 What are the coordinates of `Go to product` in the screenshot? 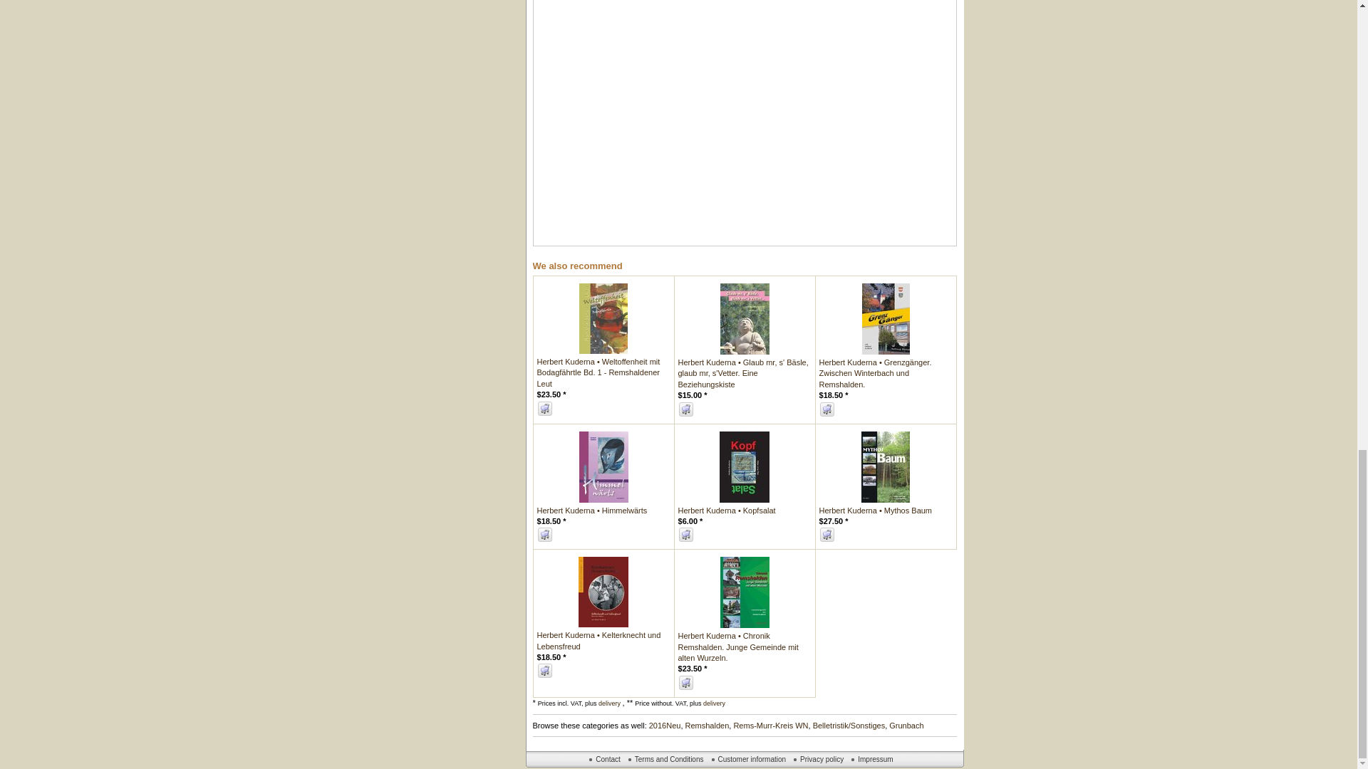 It's located at (885, 318).